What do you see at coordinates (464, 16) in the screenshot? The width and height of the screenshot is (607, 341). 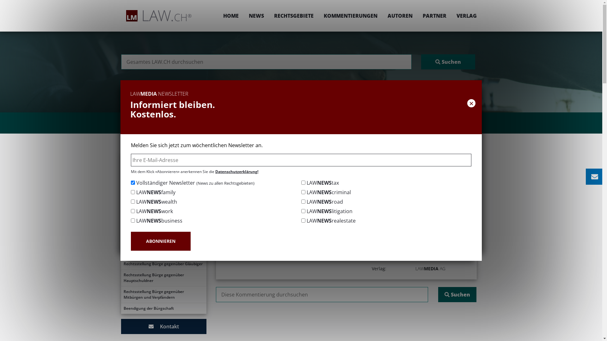 I see `VERLAG` at bounding box center [464, 16].